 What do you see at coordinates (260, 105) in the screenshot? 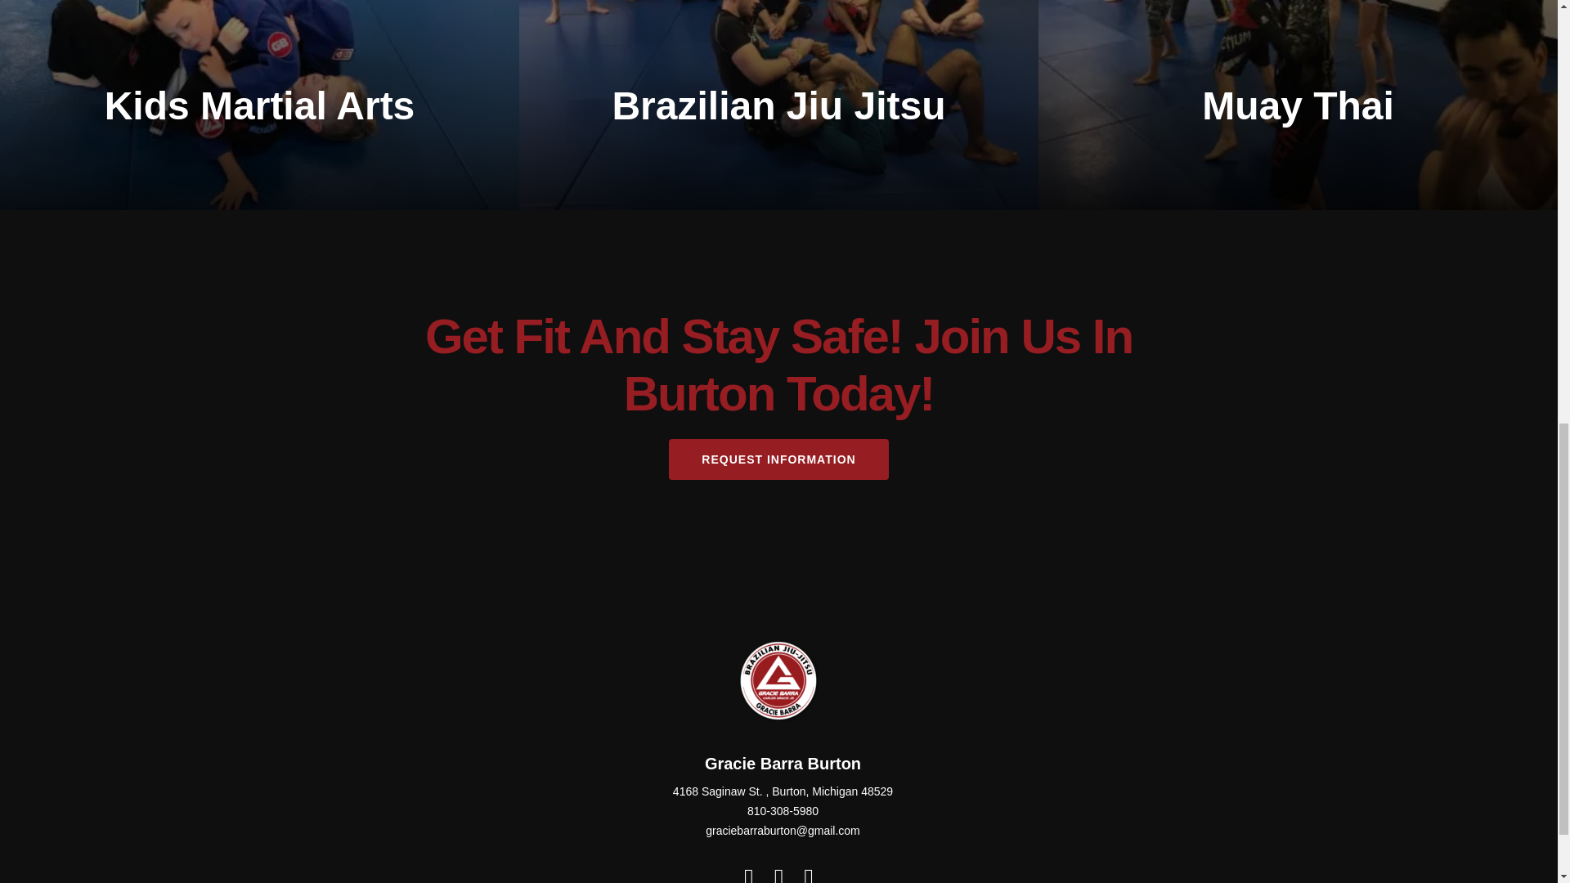
I see `Kids Martial Arts` at bounding box center [260, 105].